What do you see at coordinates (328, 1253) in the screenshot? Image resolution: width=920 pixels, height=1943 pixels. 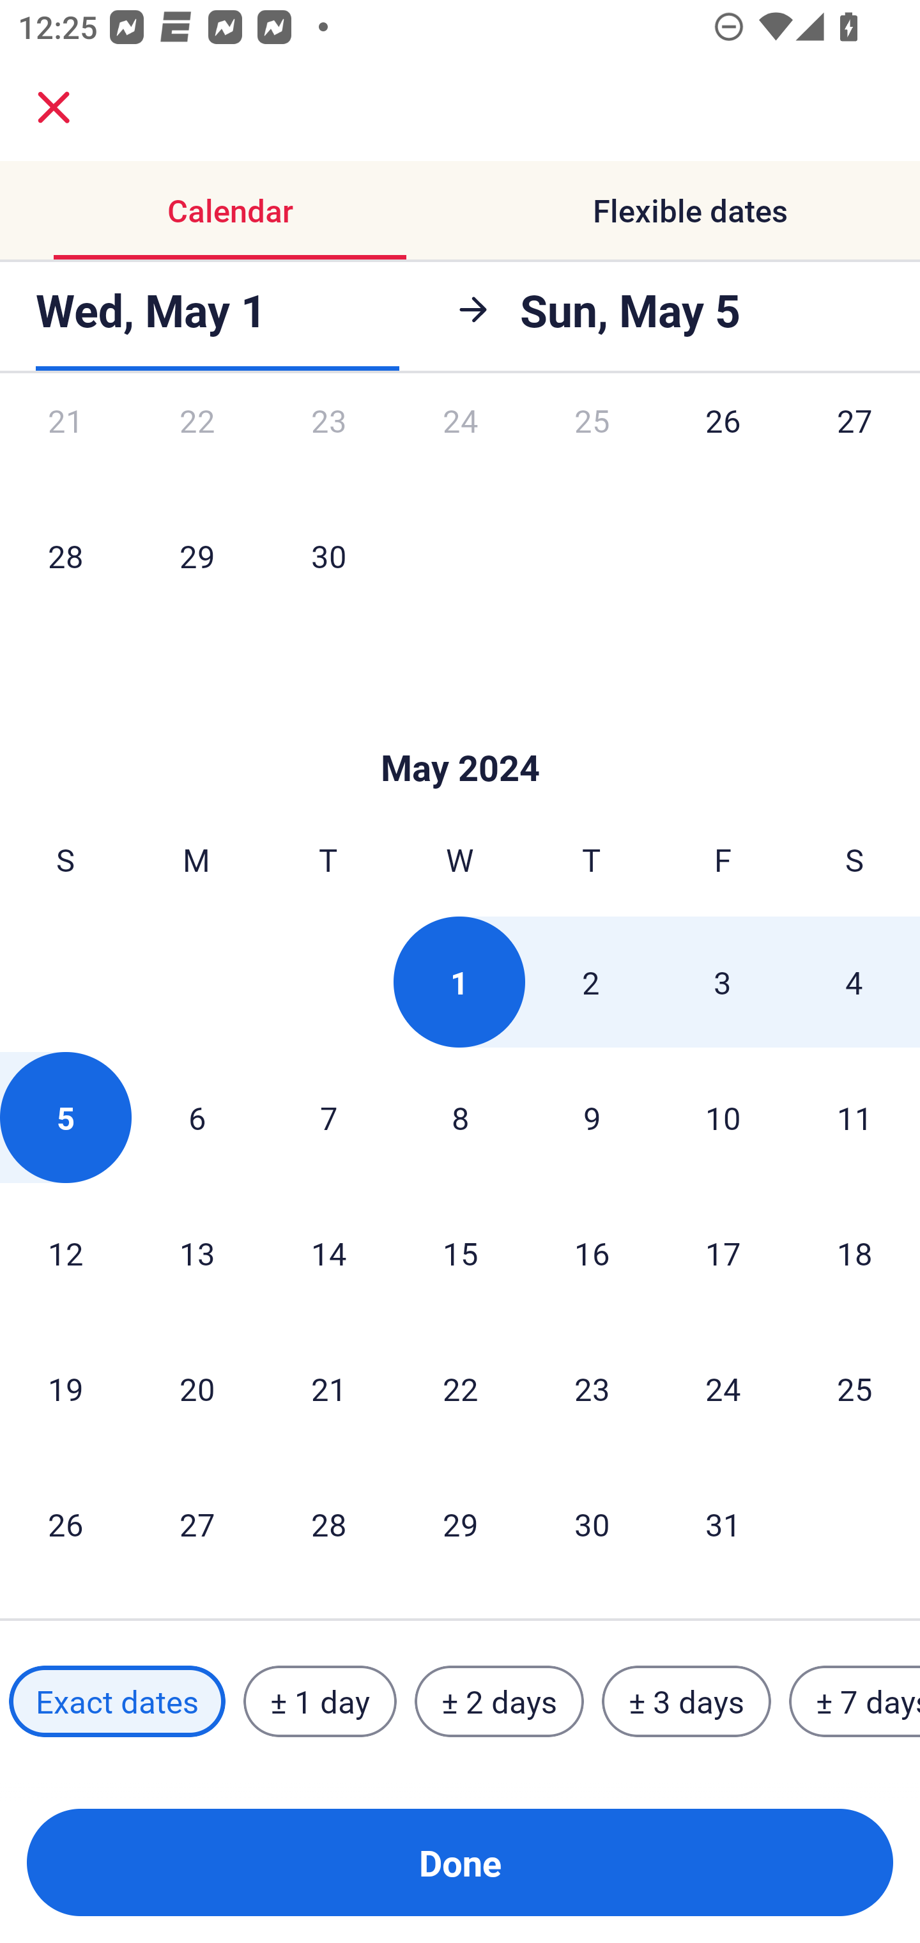 I see `14 Tuesday, May 14, 2024` at bounding box center [328, 1253].